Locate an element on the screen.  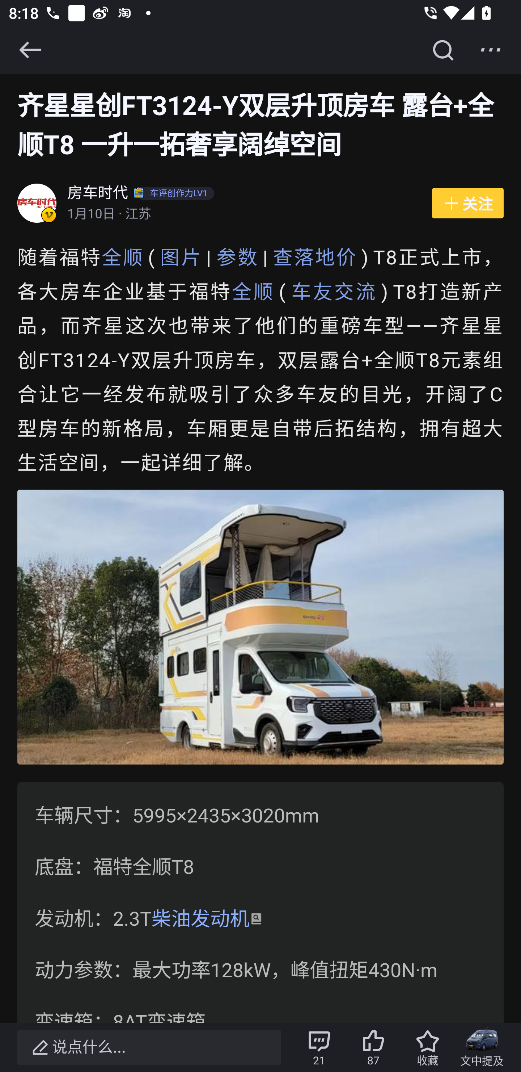
文中提及 is located at coordinates (482, 1047).